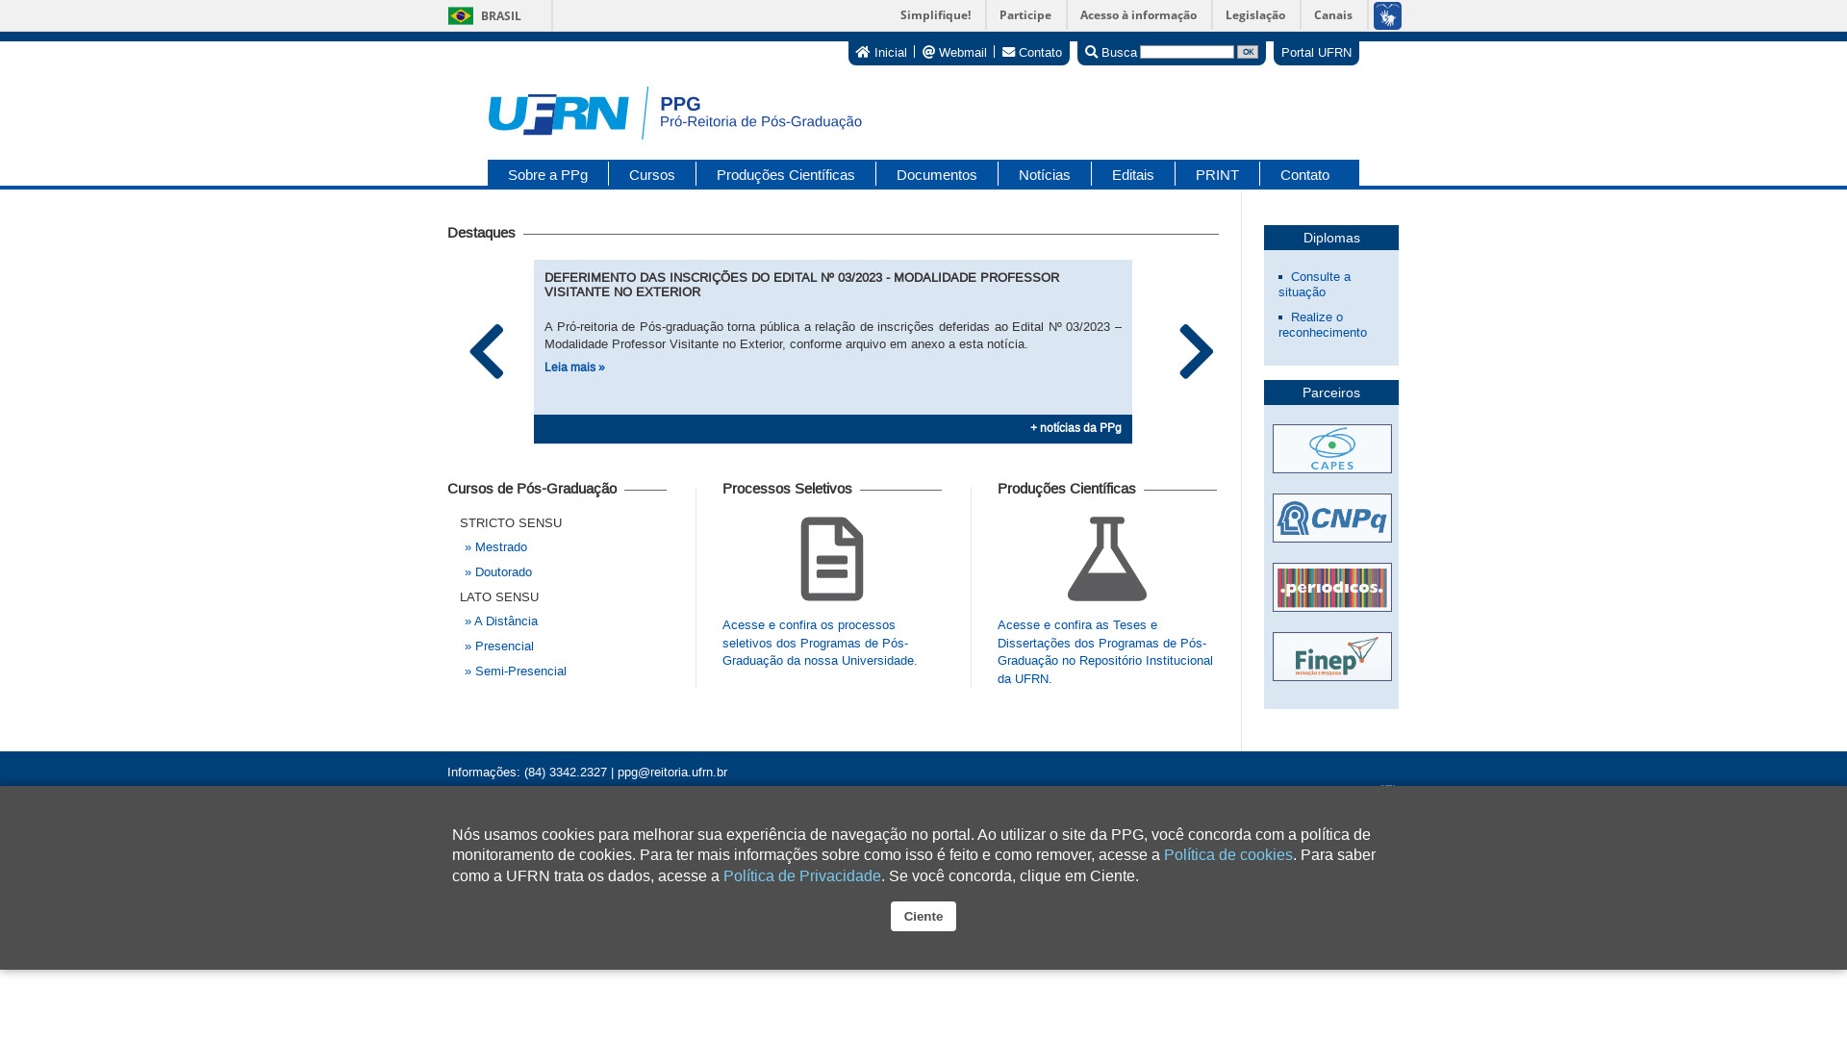  Describe the element at coordinates (954, 52) in the screenshot. I see `Webmail` at that location.